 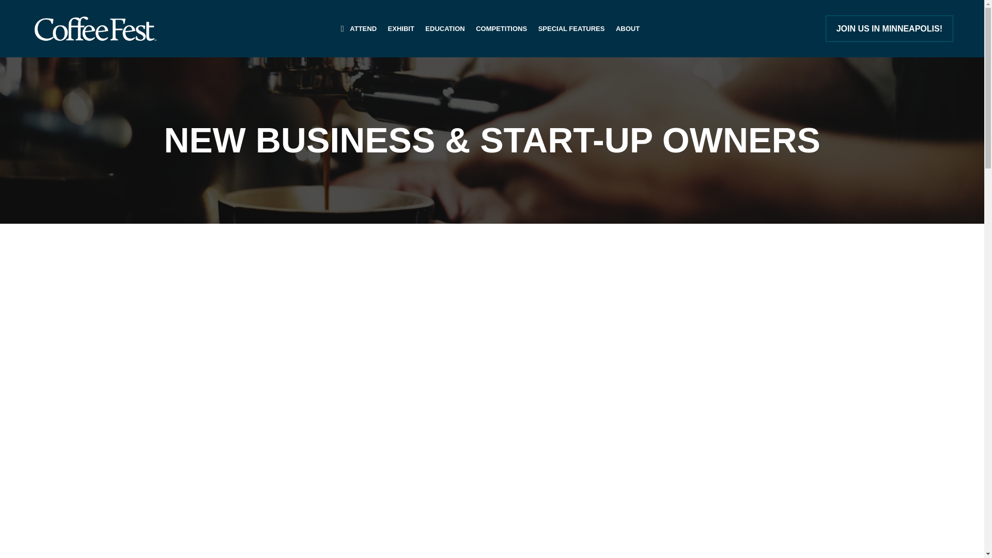 I want to click on ABOUT, so click(x=627, y=29).